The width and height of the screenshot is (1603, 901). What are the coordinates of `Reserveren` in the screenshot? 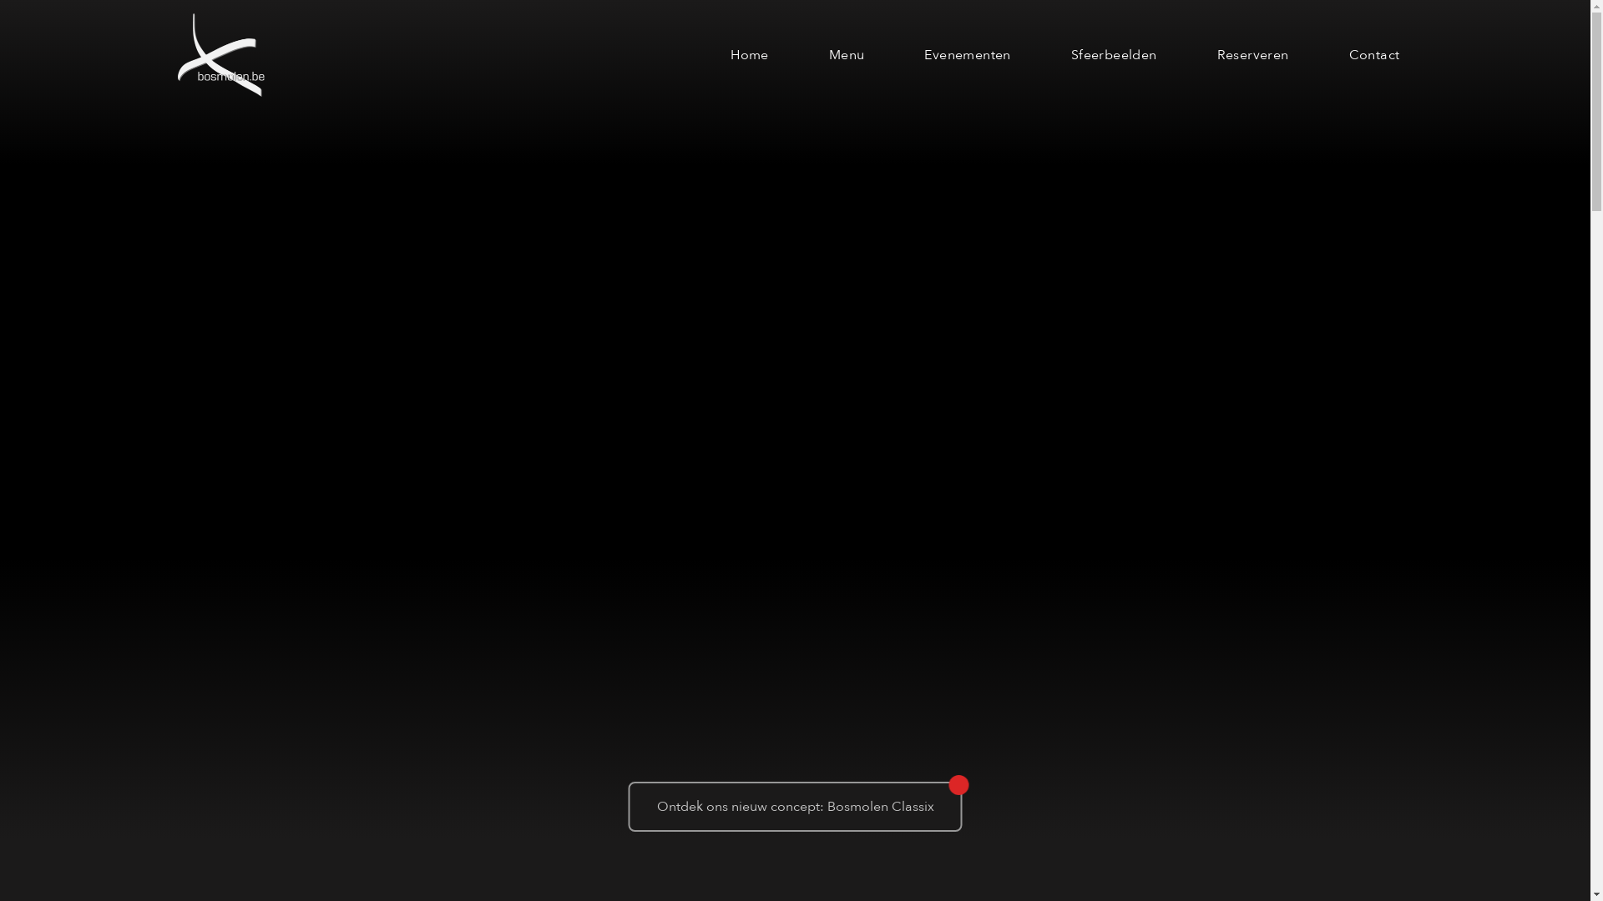 It's located at (1253, 55).